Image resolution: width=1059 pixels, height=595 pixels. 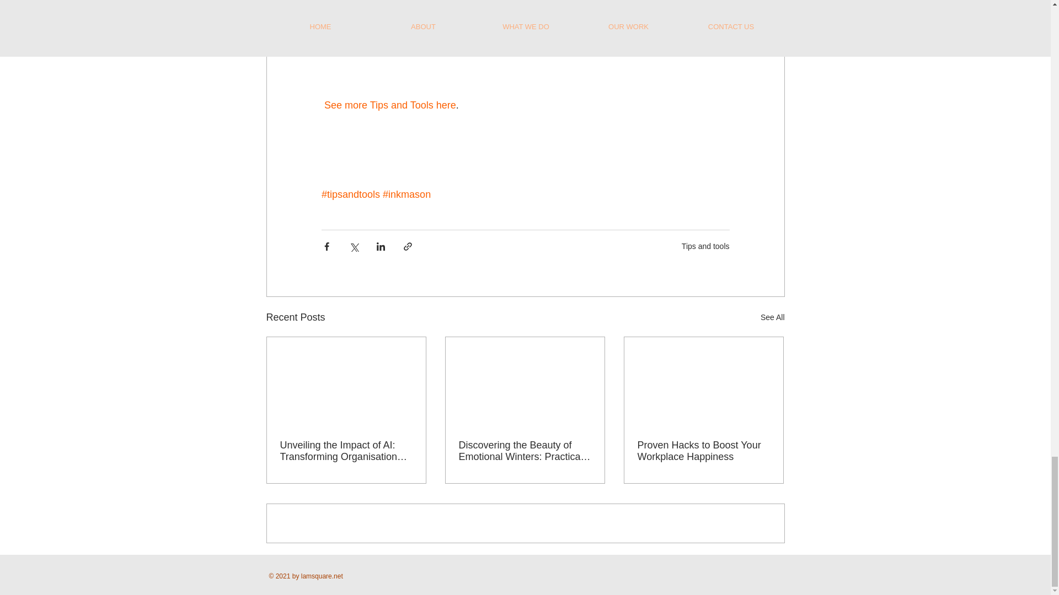 I want to click on Proven Hacks to Boost Your Workplace Happiness, so click(x=703, y=451).